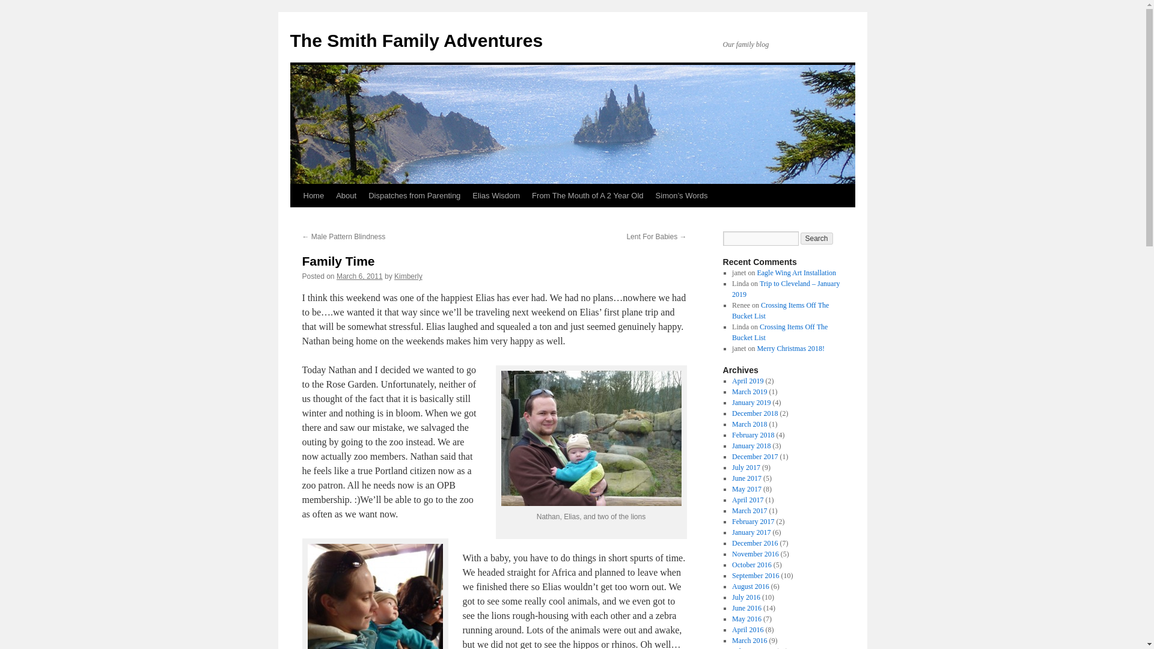 The image size is (1154, 649). What do you see at coordinates (796, 273) in the screenshot?
I see `Eagle Wing Art Installation` at bounding box center [796, 273].